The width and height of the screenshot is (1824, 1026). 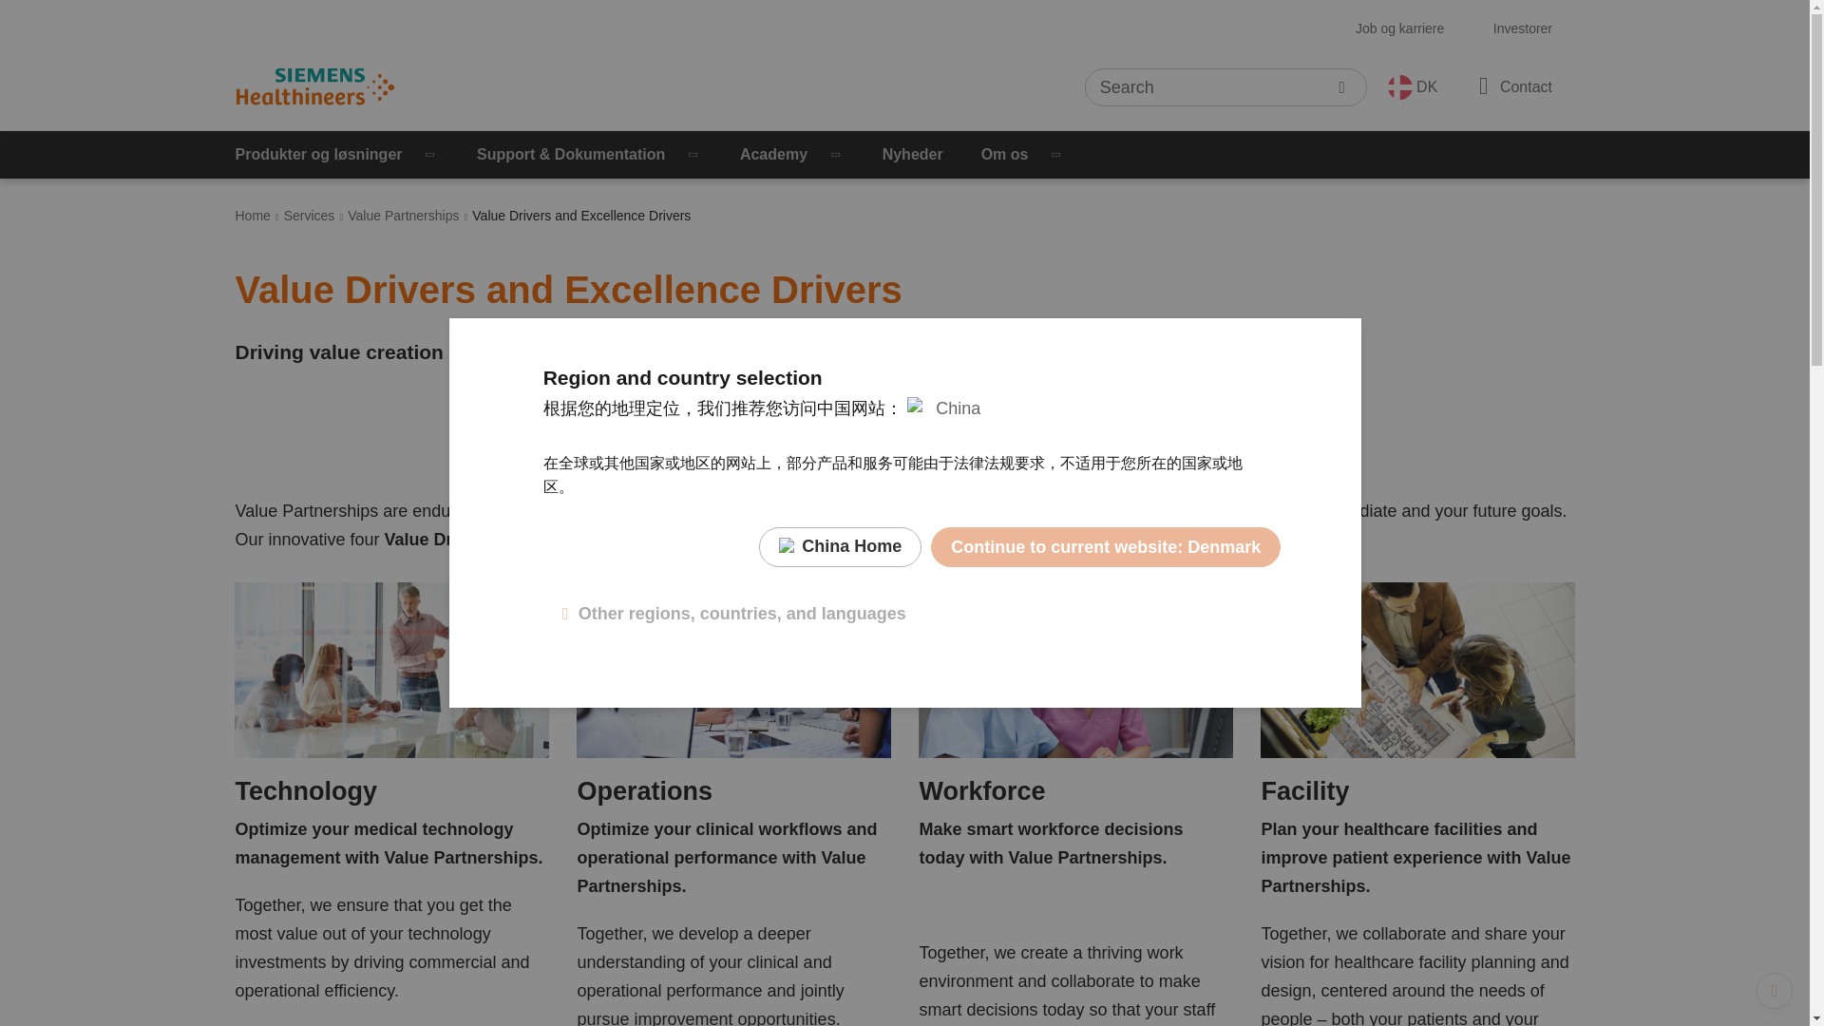 What do you see at coordinates (1511, 85) in the screenshot?
I see `Contact` at bounding box center [1511, 85].